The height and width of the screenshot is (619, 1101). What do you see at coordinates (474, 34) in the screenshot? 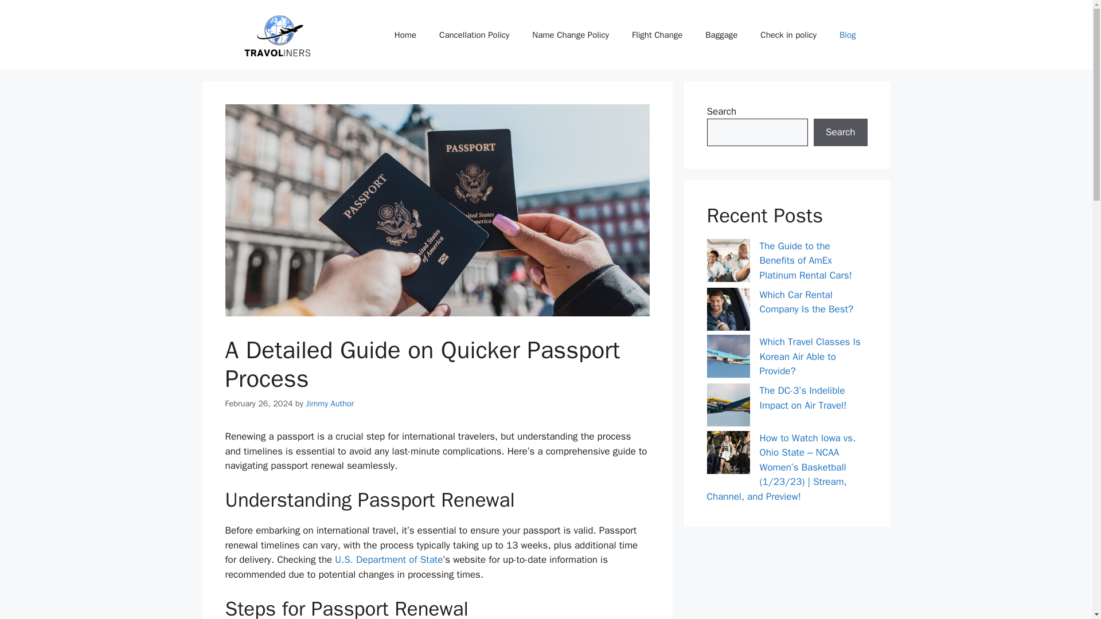
I see `Cancellation Policy` at bounding box center [474, 34].